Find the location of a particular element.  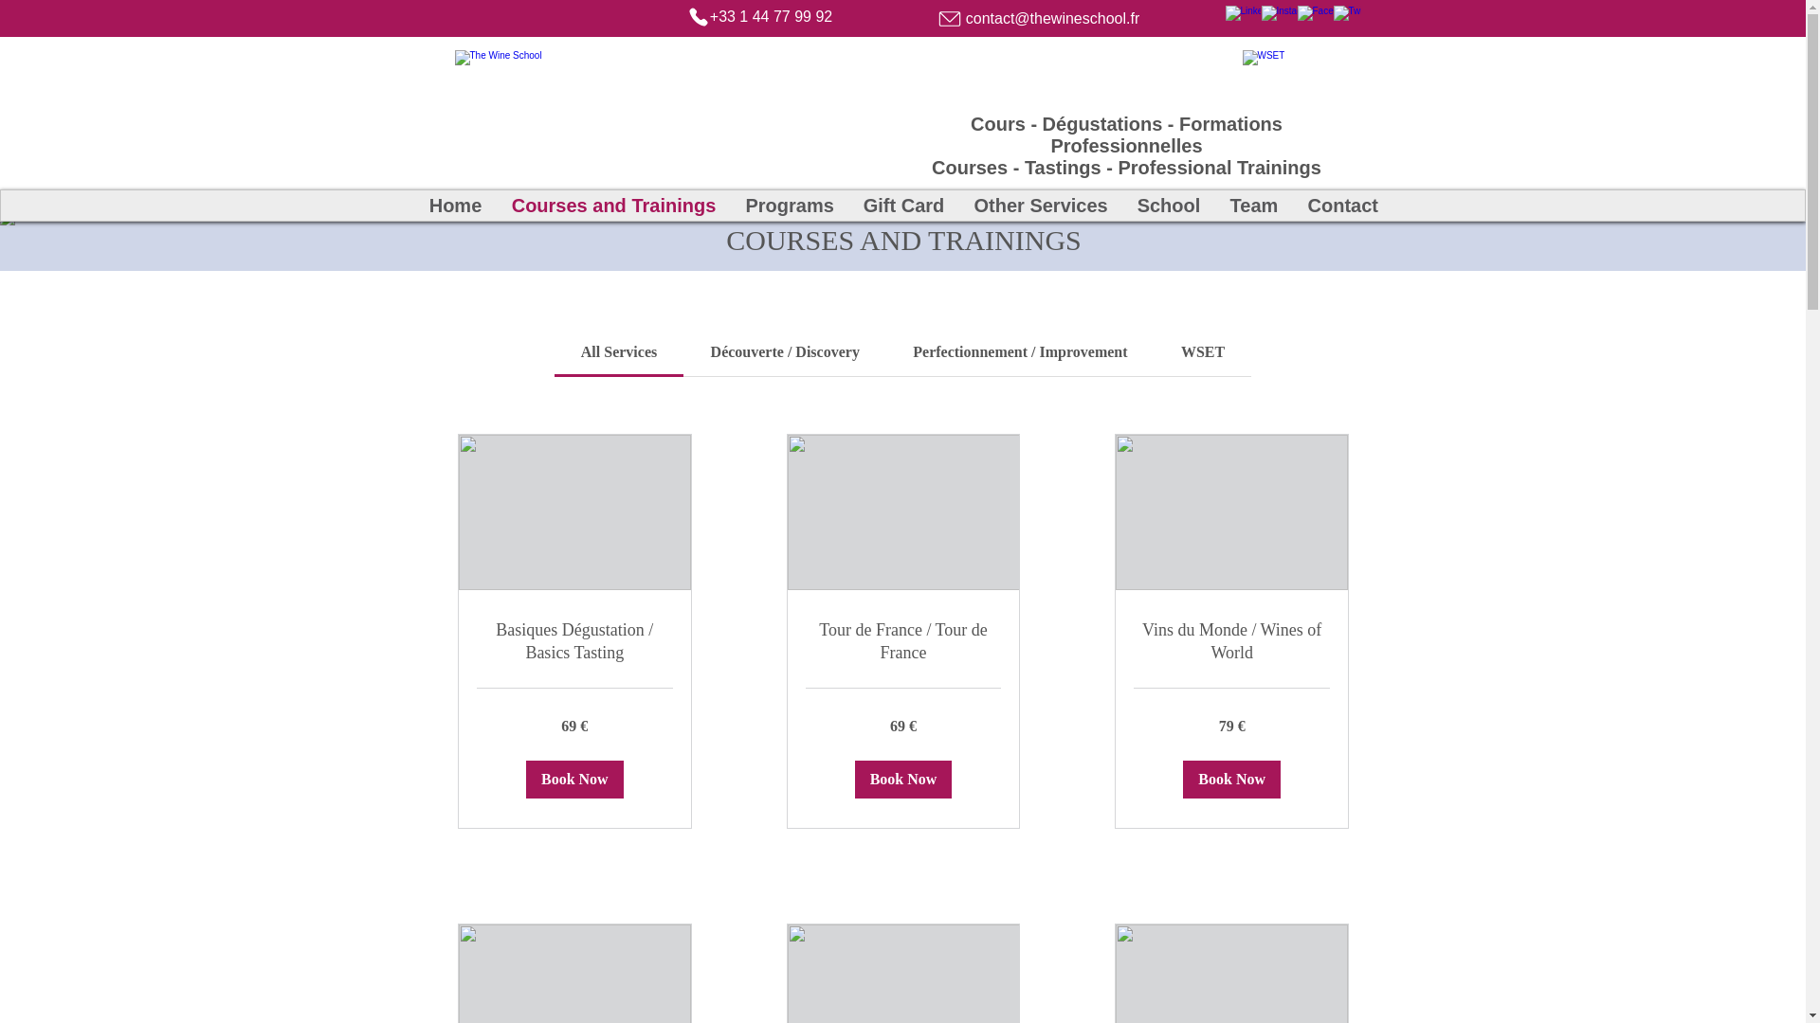

Gift Card is located at coordinates (902, 205).